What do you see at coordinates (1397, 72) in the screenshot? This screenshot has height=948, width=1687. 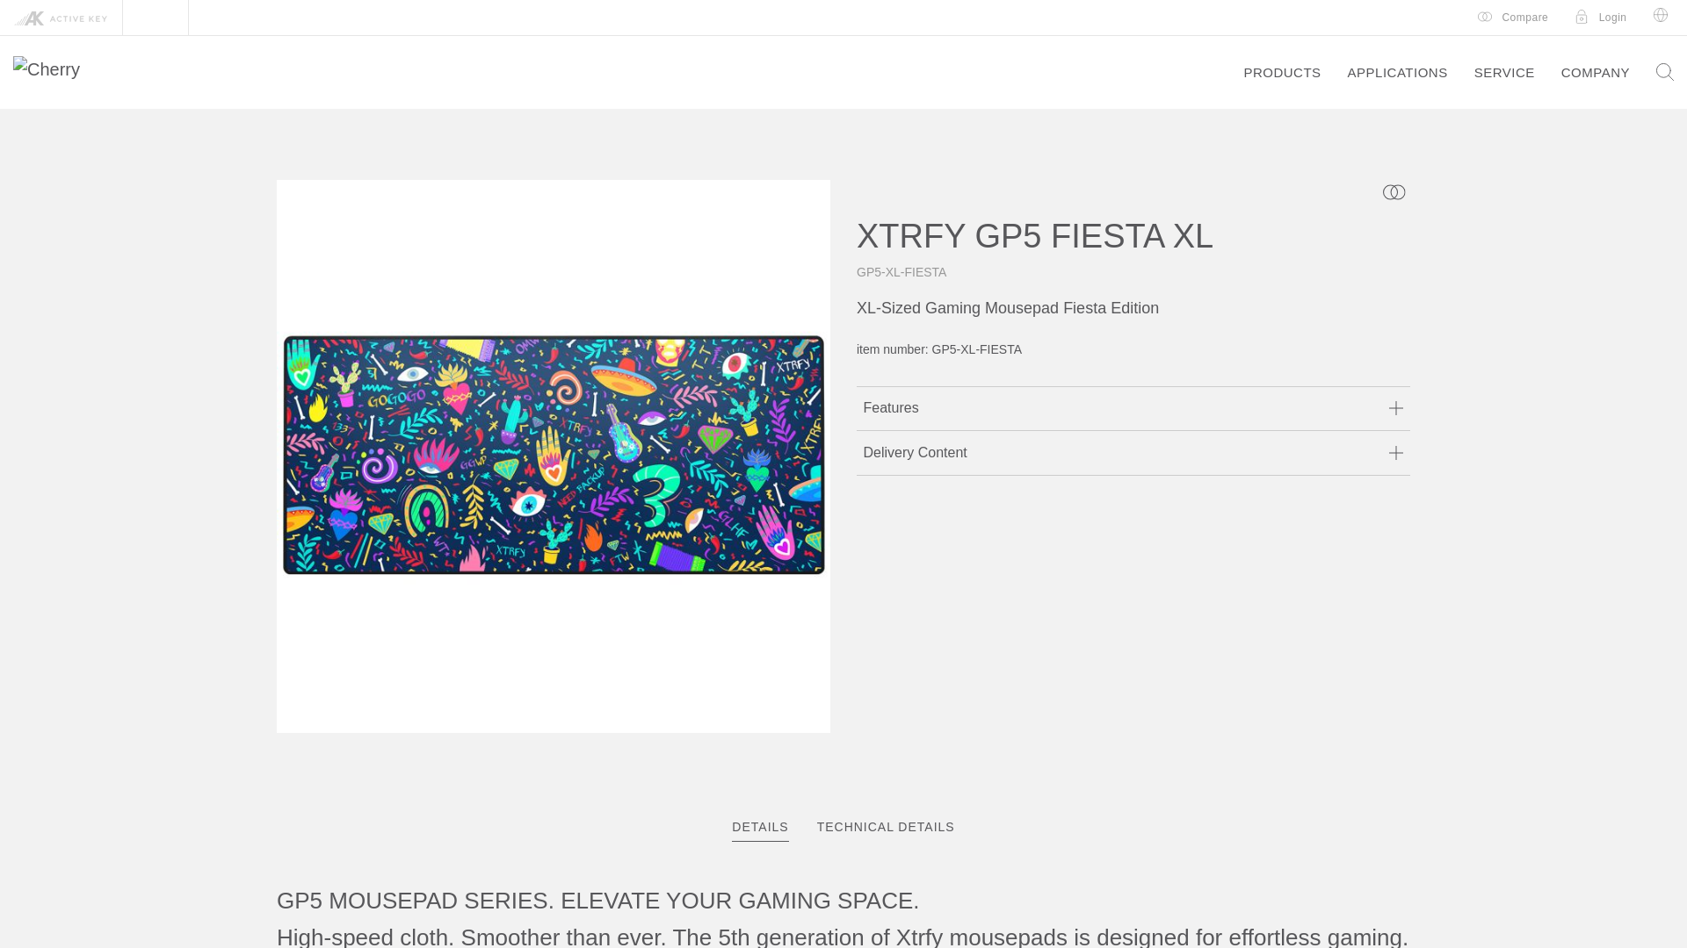 I see `PRODUCTS` at bounding box center [1397, 72].